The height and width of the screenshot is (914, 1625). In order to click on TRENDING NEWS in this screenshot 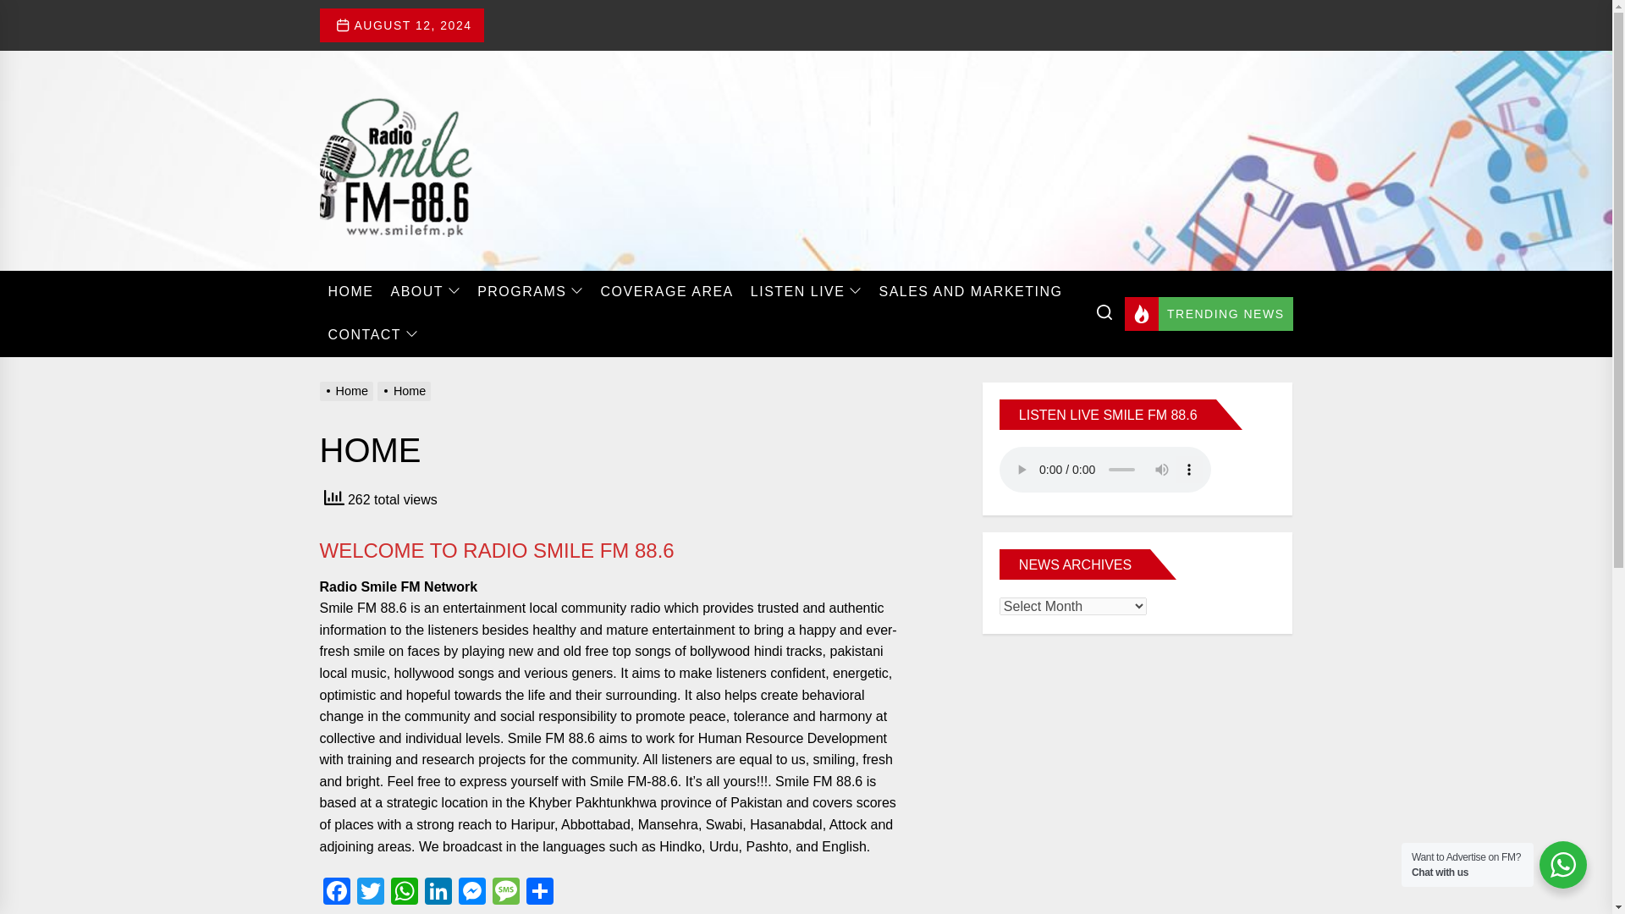, I will do `click(1209, 313)`.